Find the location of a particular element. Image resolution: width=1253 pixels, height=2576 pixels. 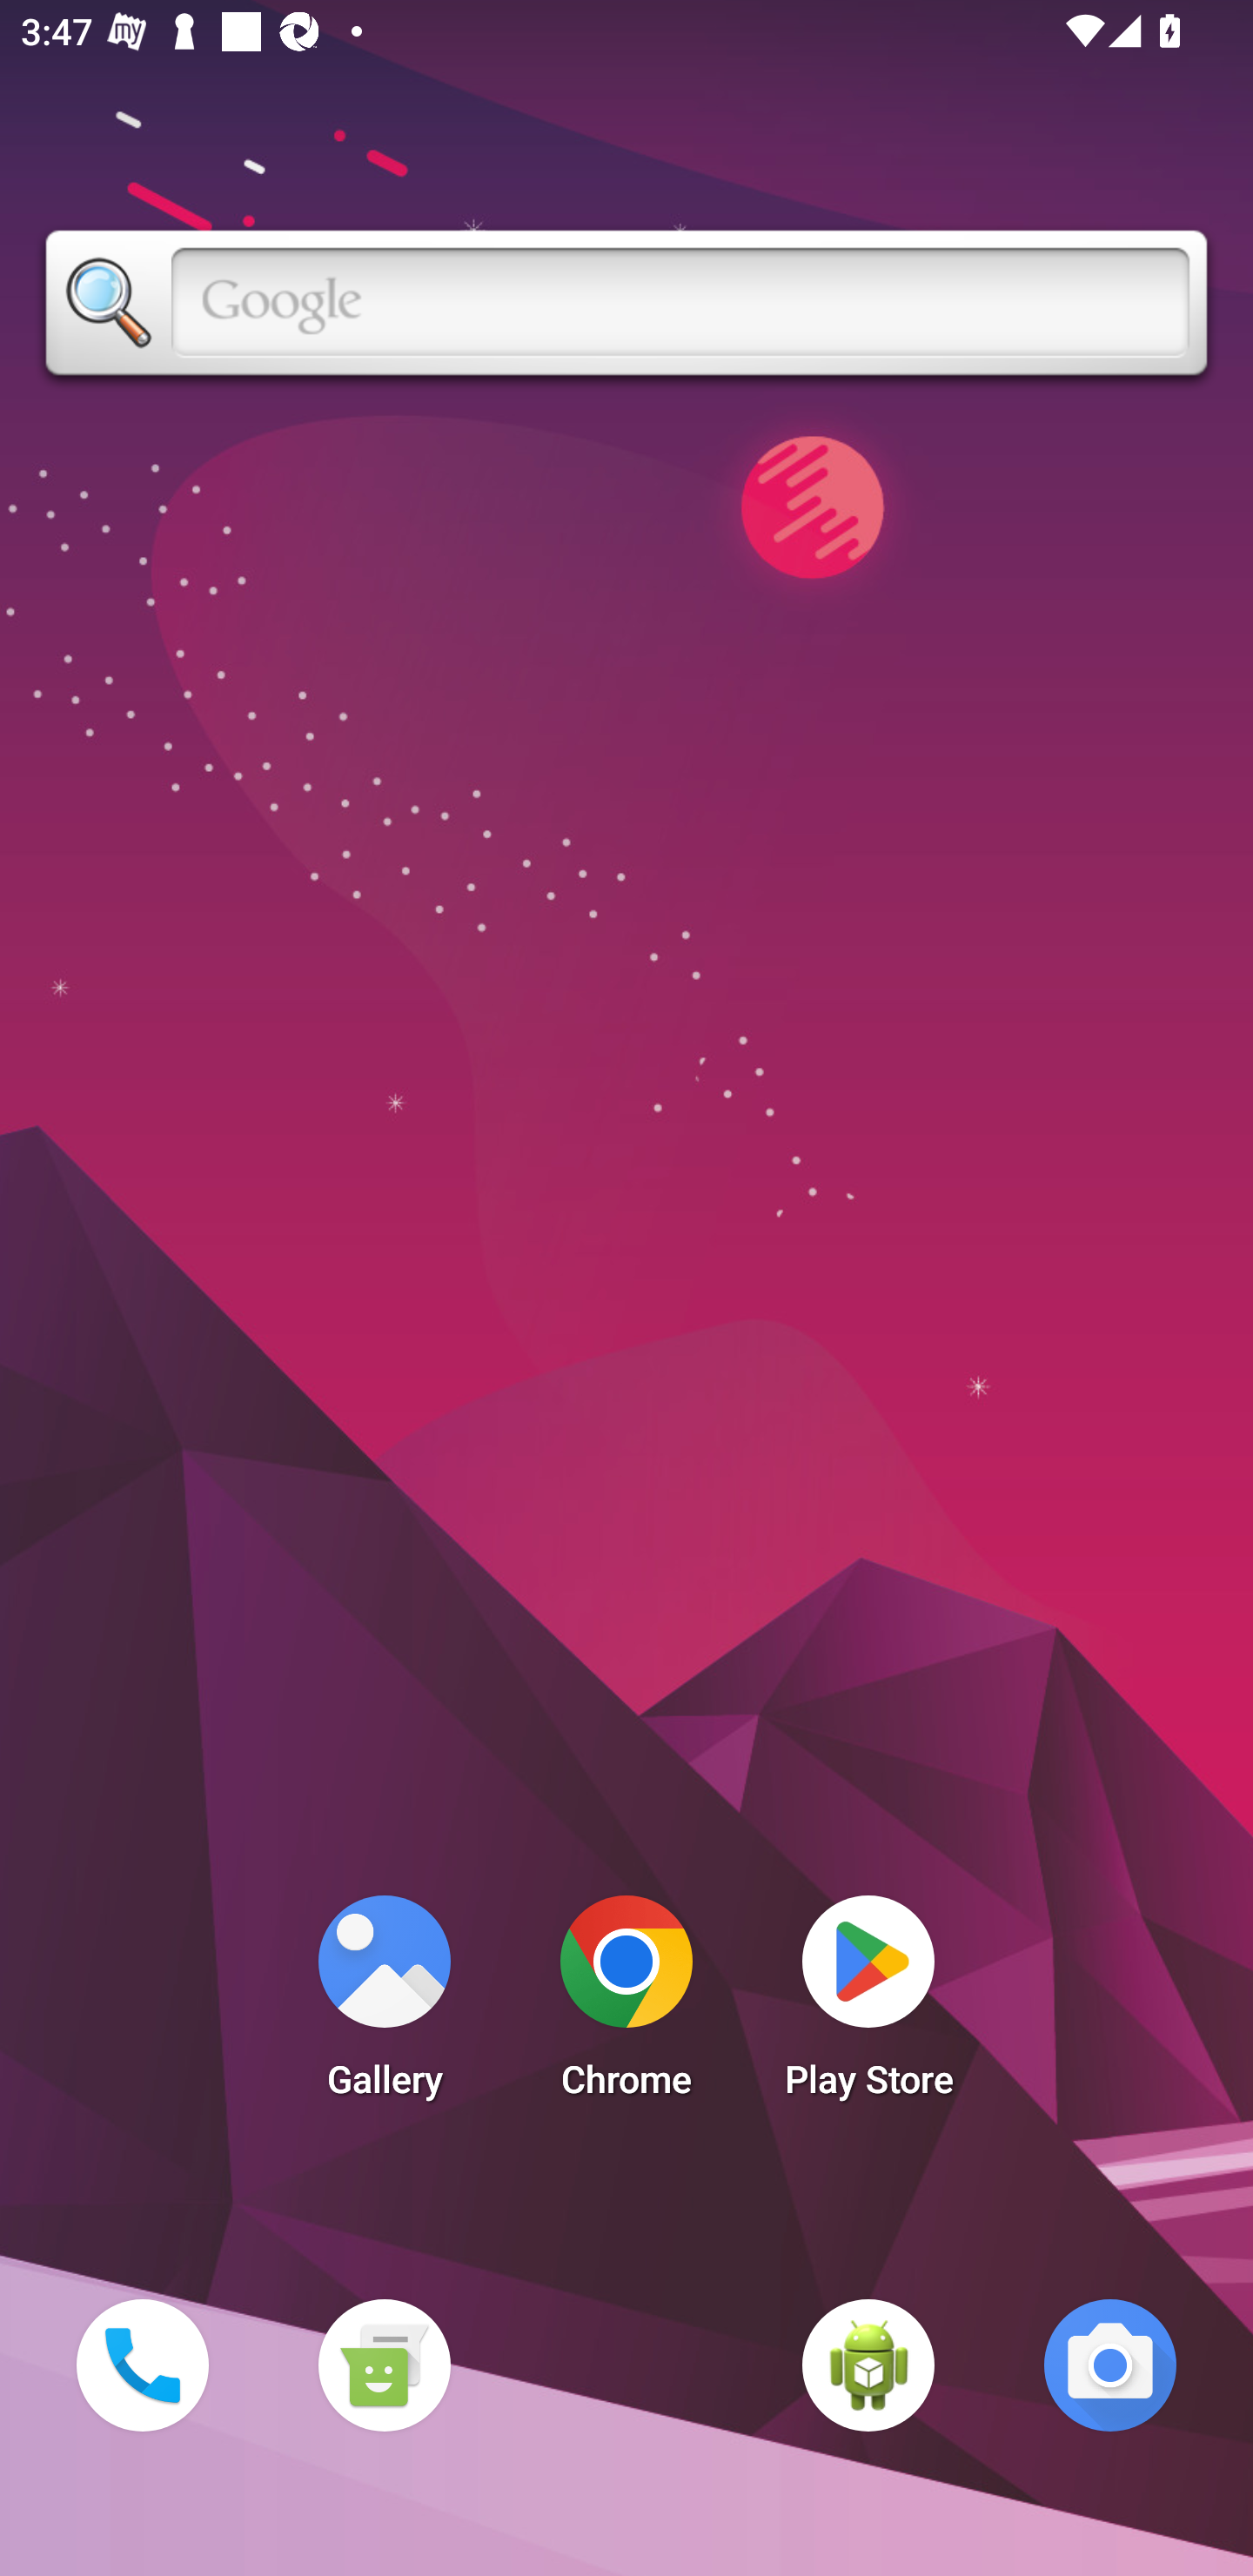

Chrome is located at coordinates (626, 2005).